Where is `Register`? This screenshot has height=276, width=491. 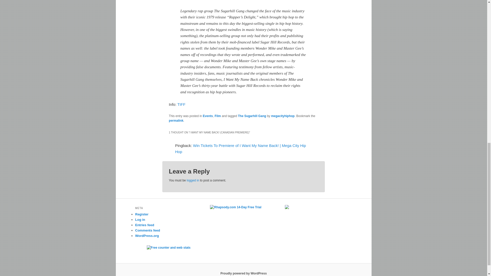 Register is located at coordinates (142, 214).